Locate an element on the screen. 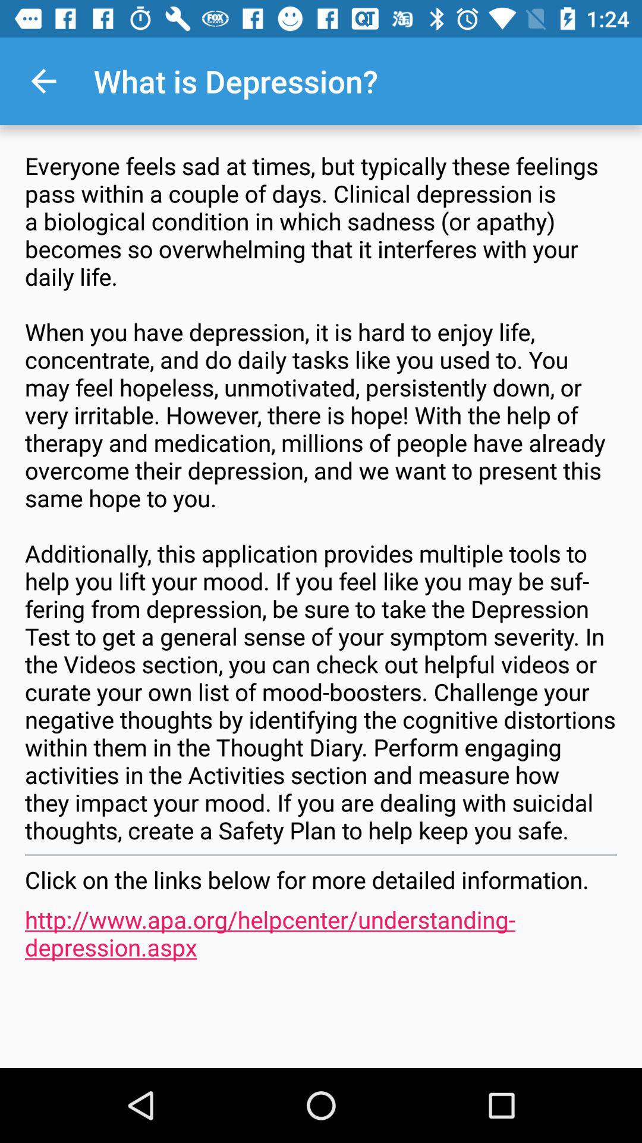  open item at the top left corner is located at coordinates (43, 81).